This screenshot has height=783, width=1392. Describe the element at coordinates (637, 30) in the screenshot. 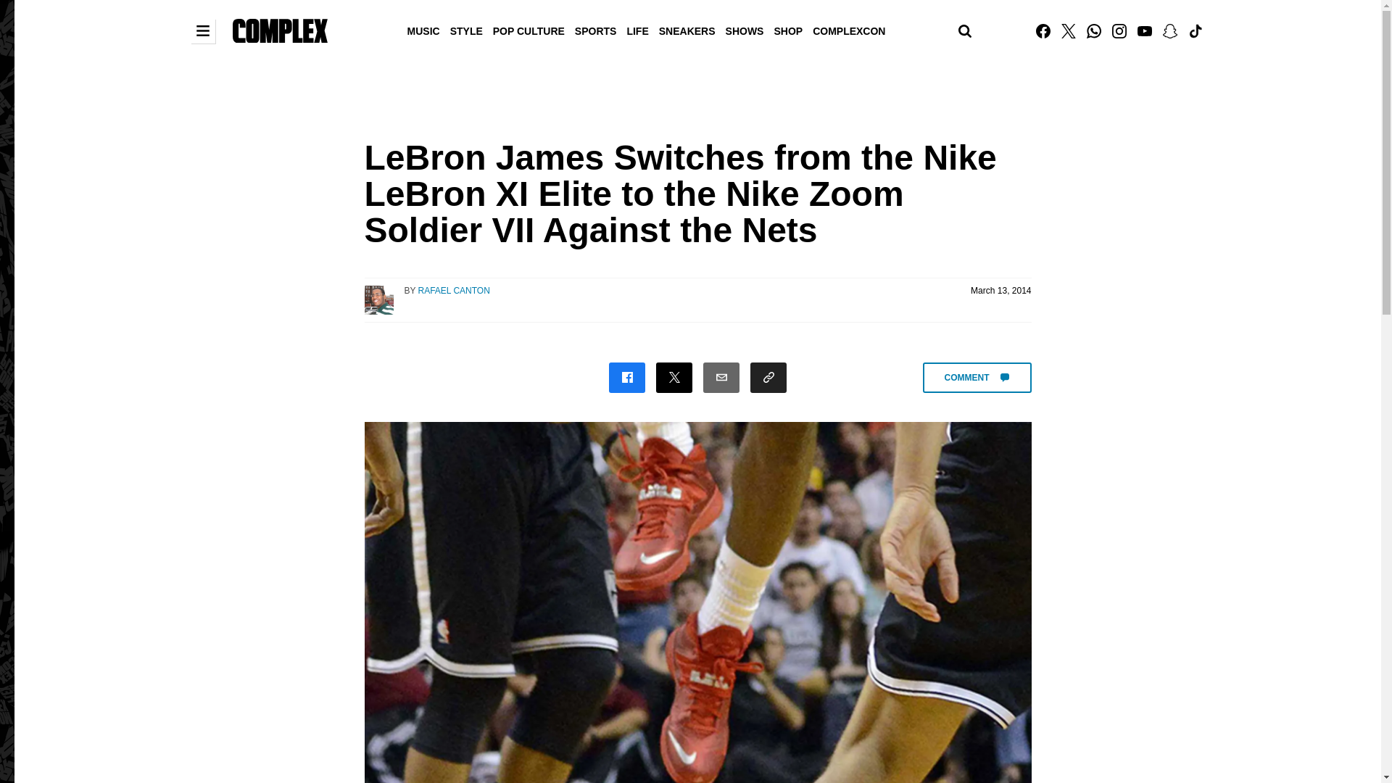

I see `LIFE` at that location.